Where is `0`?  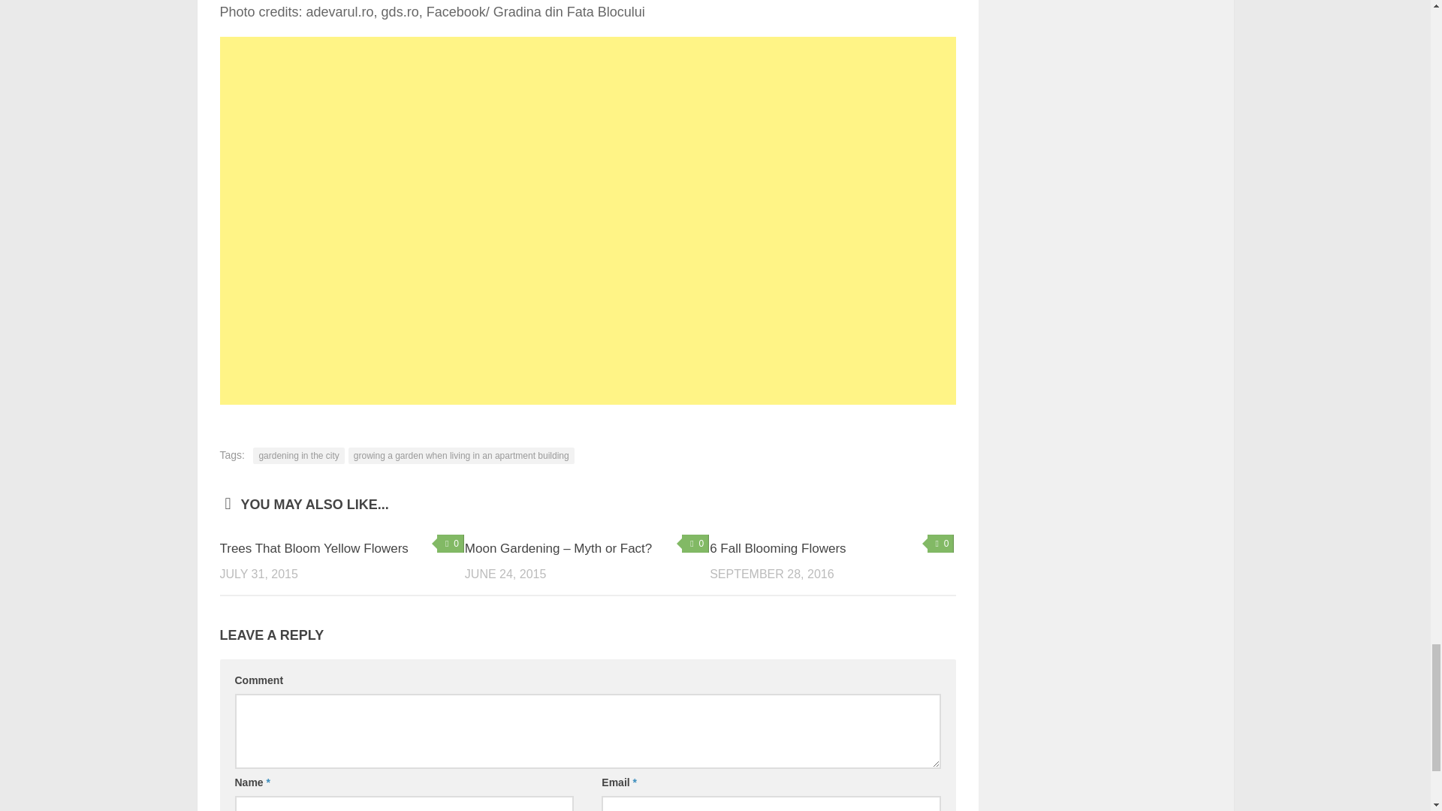
0 is located at coordinates (695, 543).